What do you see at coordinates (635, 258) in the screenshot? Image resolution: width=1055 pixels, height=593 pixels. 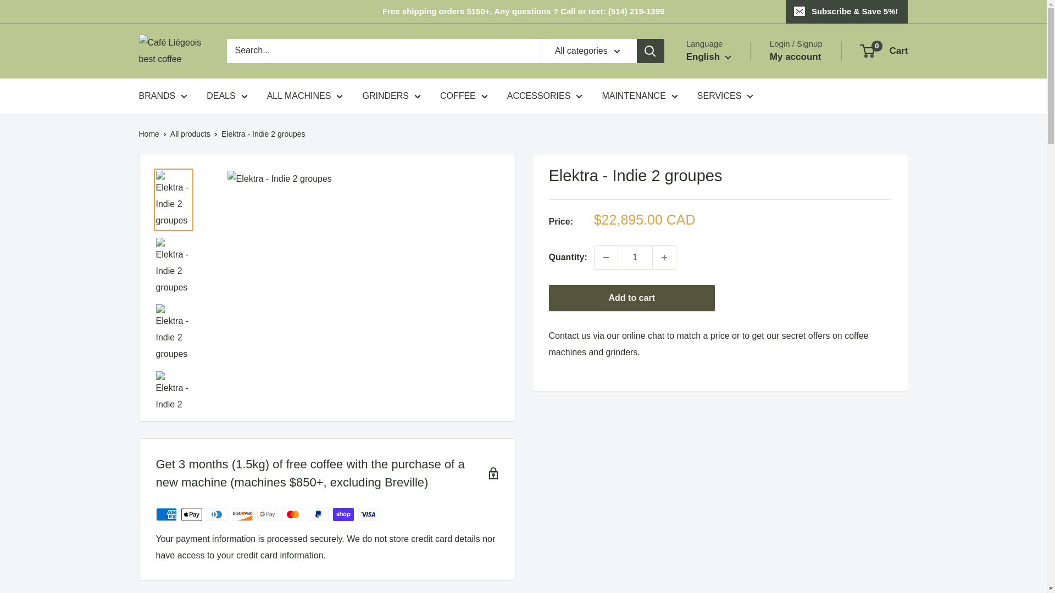 I see `1` at bounding box center [635, 258].